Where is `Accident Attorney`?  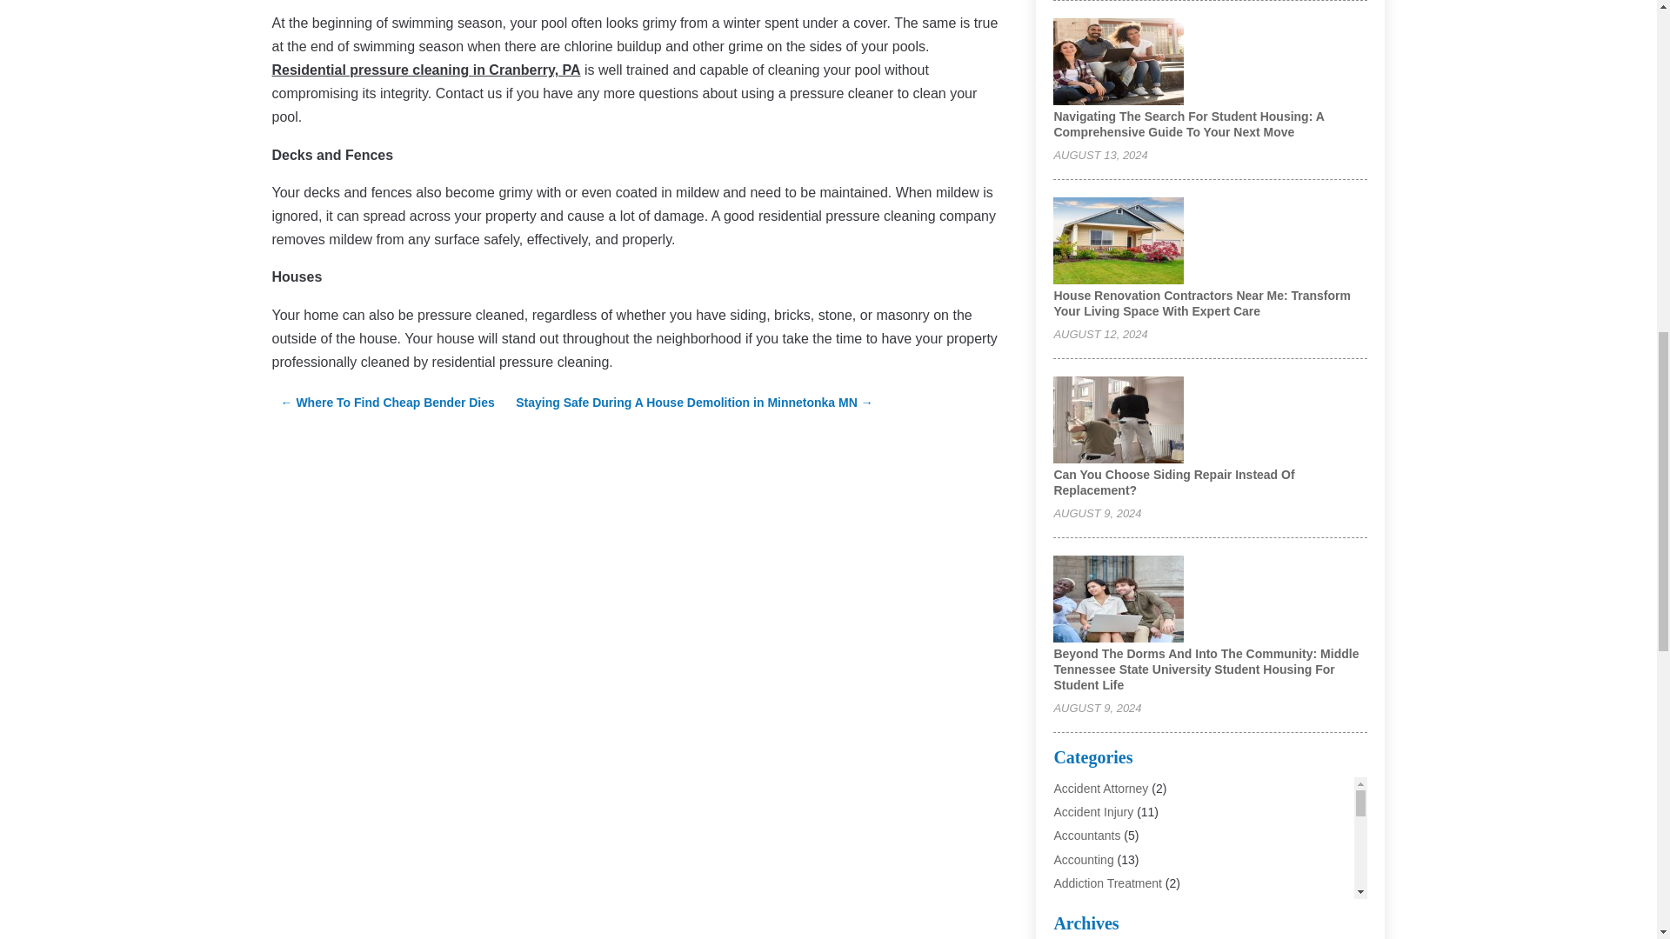
Accident Attorney is located at coordinates (1101, 788).